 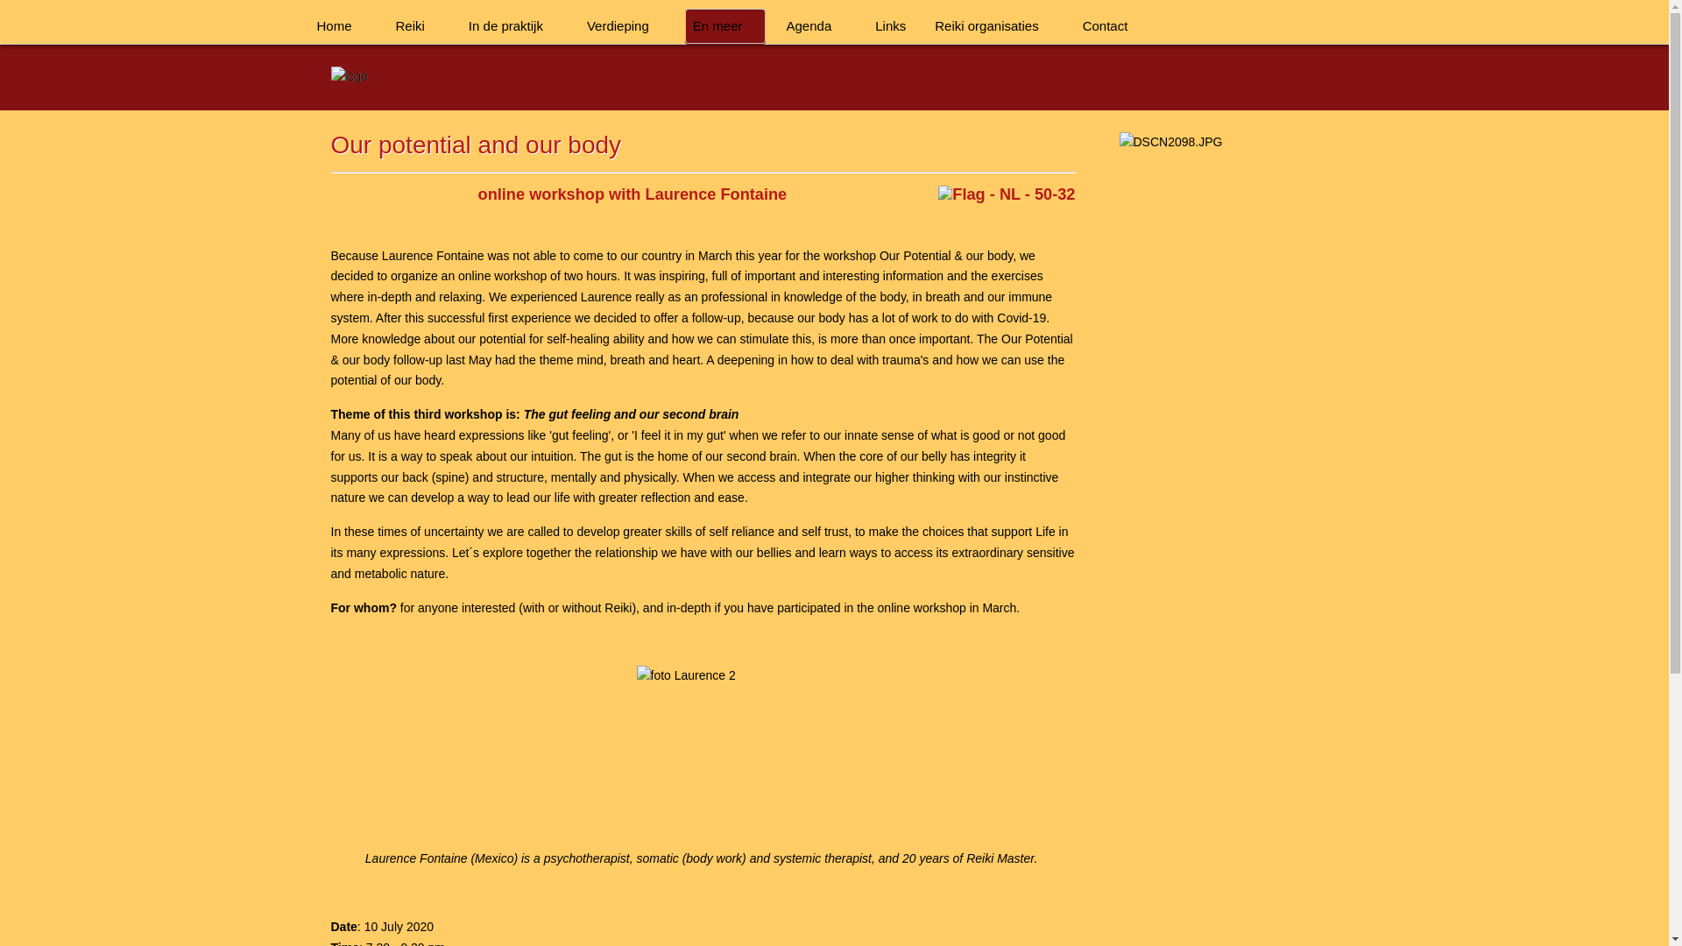 What do you see at coordinates (342, 25) in the screenshot?
I see `Home` at bounding box center [342, 25].